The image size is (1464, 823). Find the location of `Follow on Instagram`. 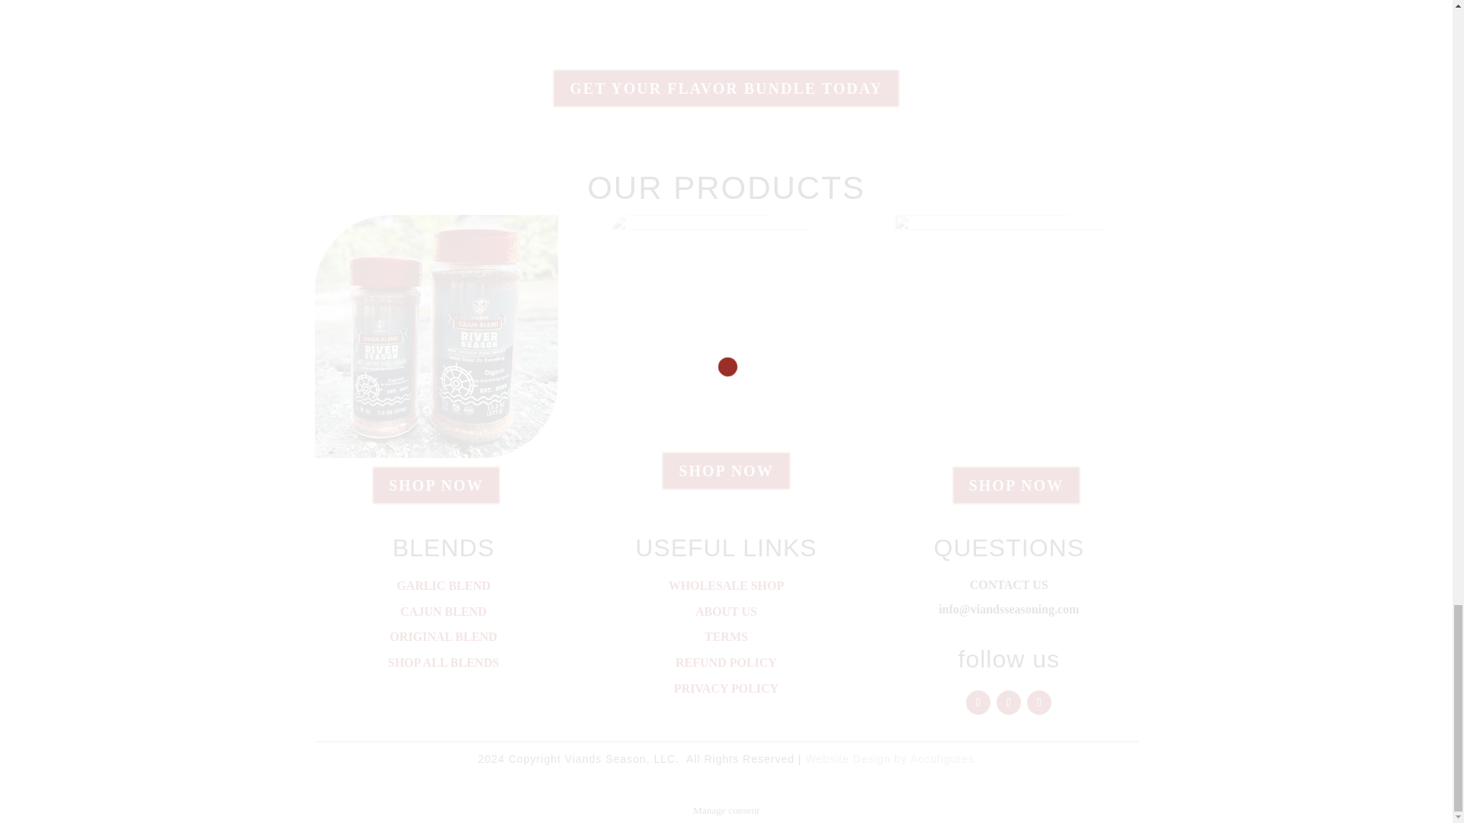

Follow on Instagram is located at coordinates (1008, 703).